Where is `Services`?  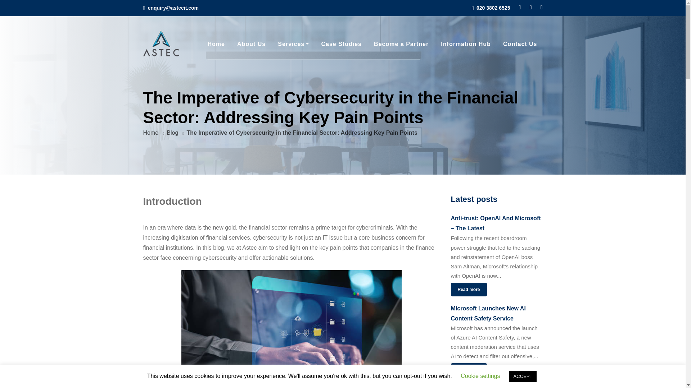
Services is located at coordinates (293, 44).